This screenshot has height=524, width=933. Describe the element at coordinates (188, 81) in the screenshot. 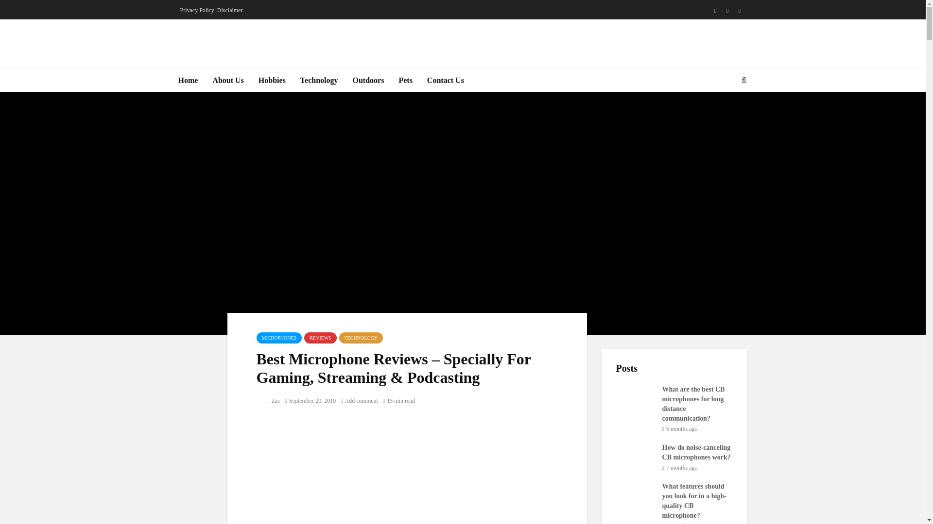

I see `Home` at that location.